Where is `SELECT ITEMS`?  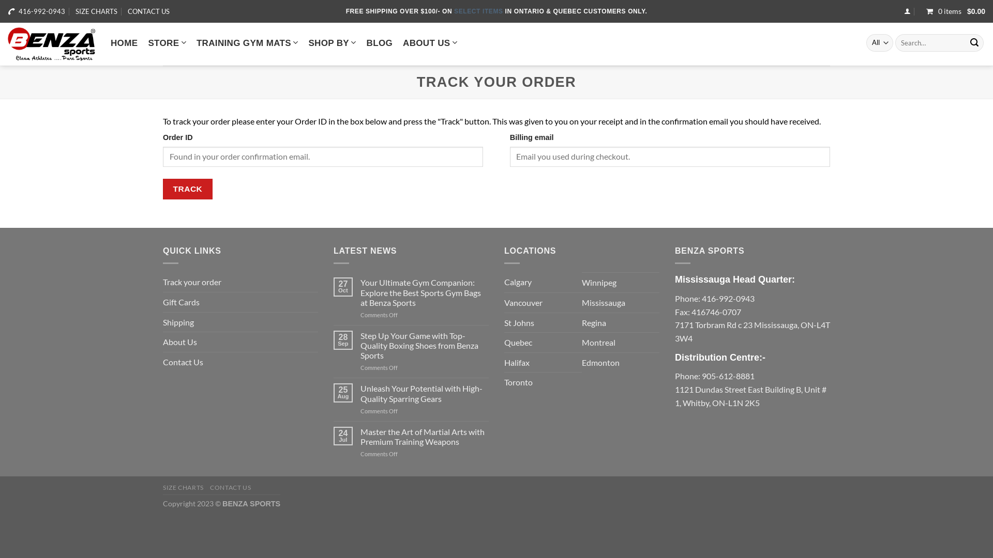 SELECT ITEMS is located at coordinates (479, 11).